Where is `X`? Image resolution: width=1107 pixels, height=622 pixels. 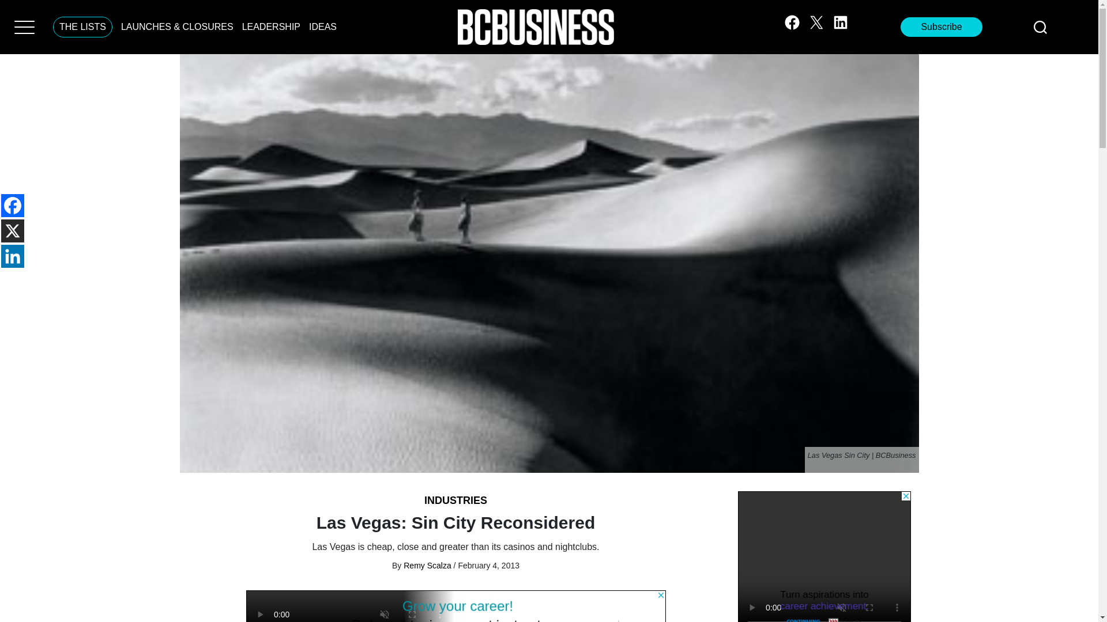
X is located at coordinates (13, 231).